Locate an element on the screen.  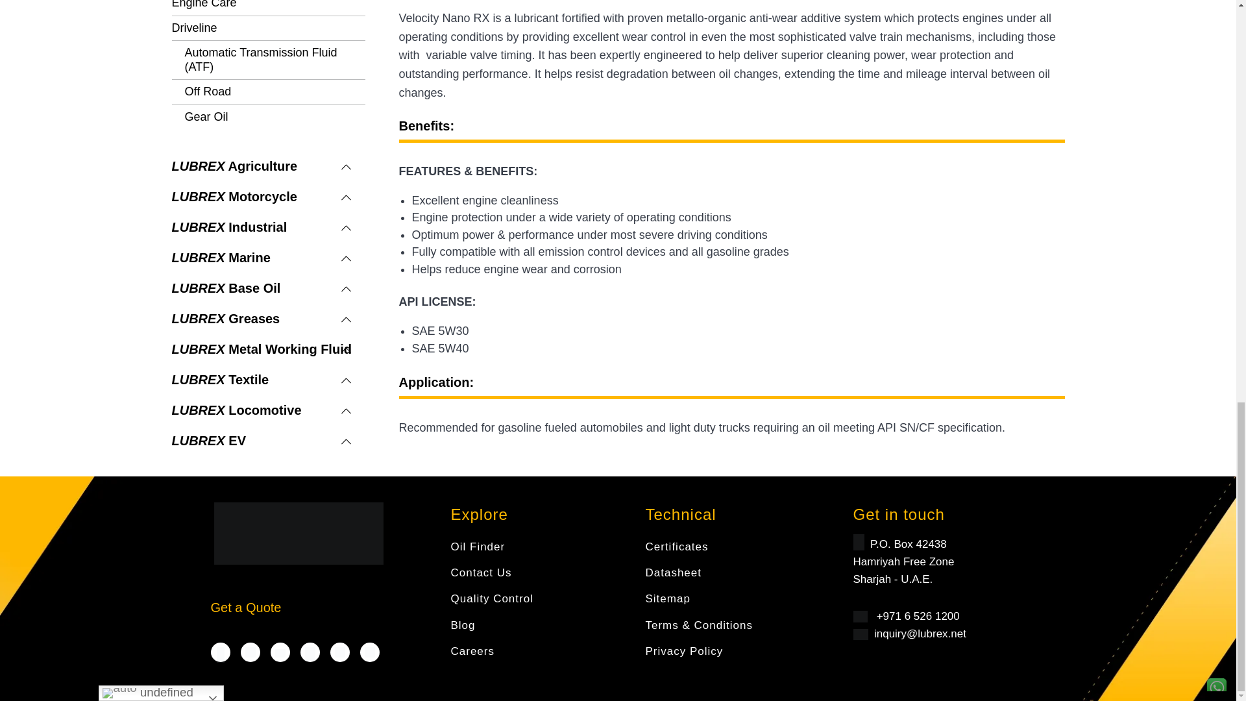
social-icon is located at coordinates (250, 652).